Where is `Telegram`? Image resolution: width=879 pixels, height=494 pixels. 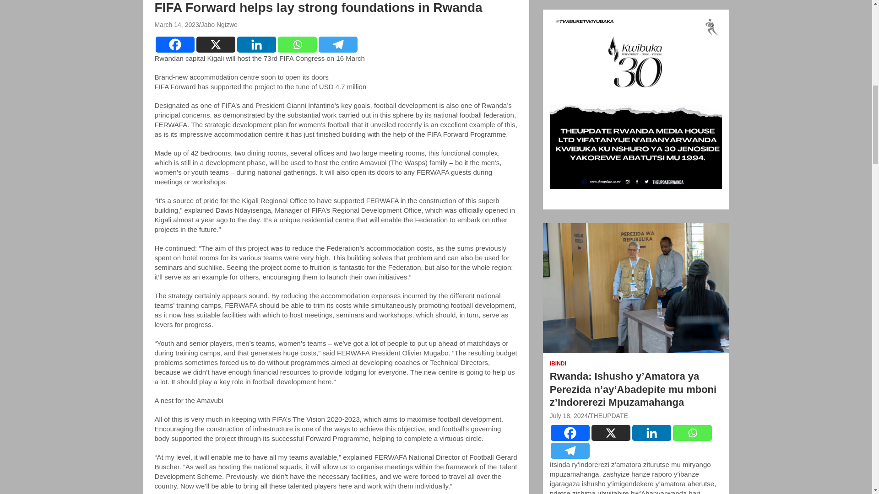 Telegram is located at coordinates (570, 451).